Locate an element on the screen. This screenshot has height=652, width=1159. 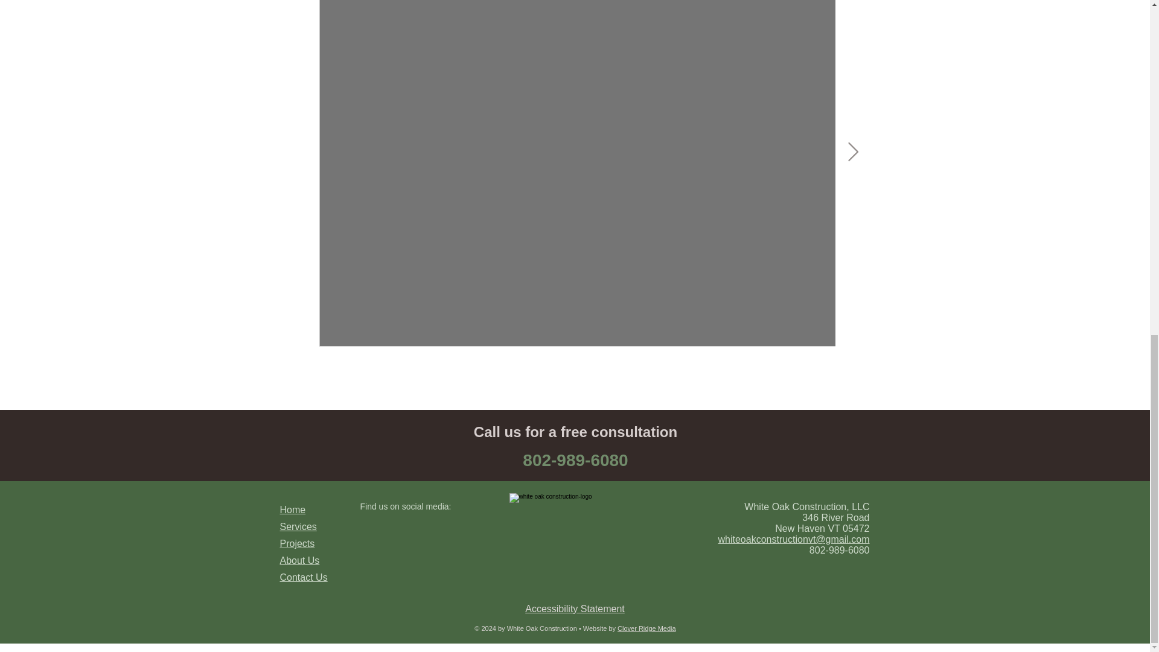
About Us is located at coordinates (299, 560).